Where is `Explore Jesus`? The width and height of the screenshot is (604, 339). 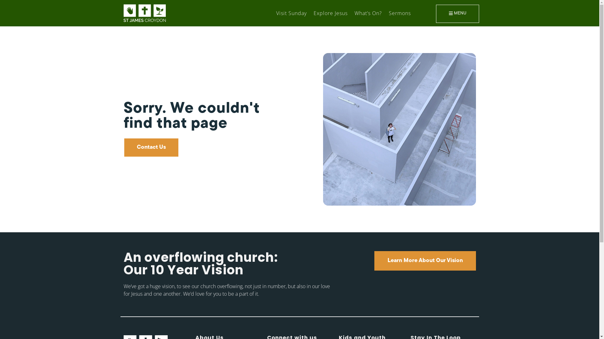
Explore Jesus is located at coordinates (331, 13).